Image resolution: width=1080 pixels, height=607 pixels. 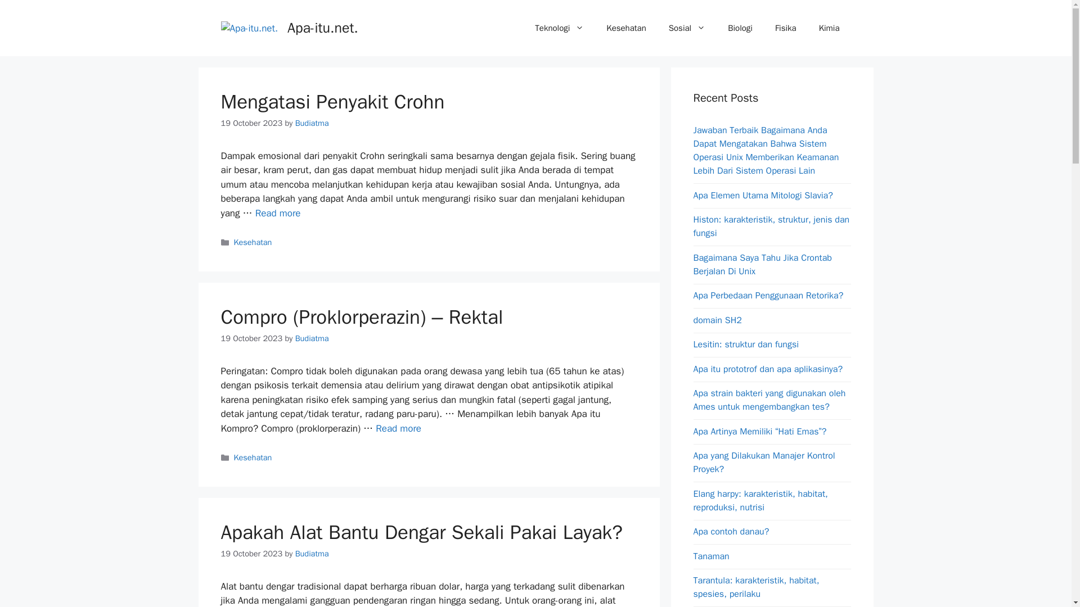 I want to click on View all posts by Budiatma, so click(x=312, y=553).